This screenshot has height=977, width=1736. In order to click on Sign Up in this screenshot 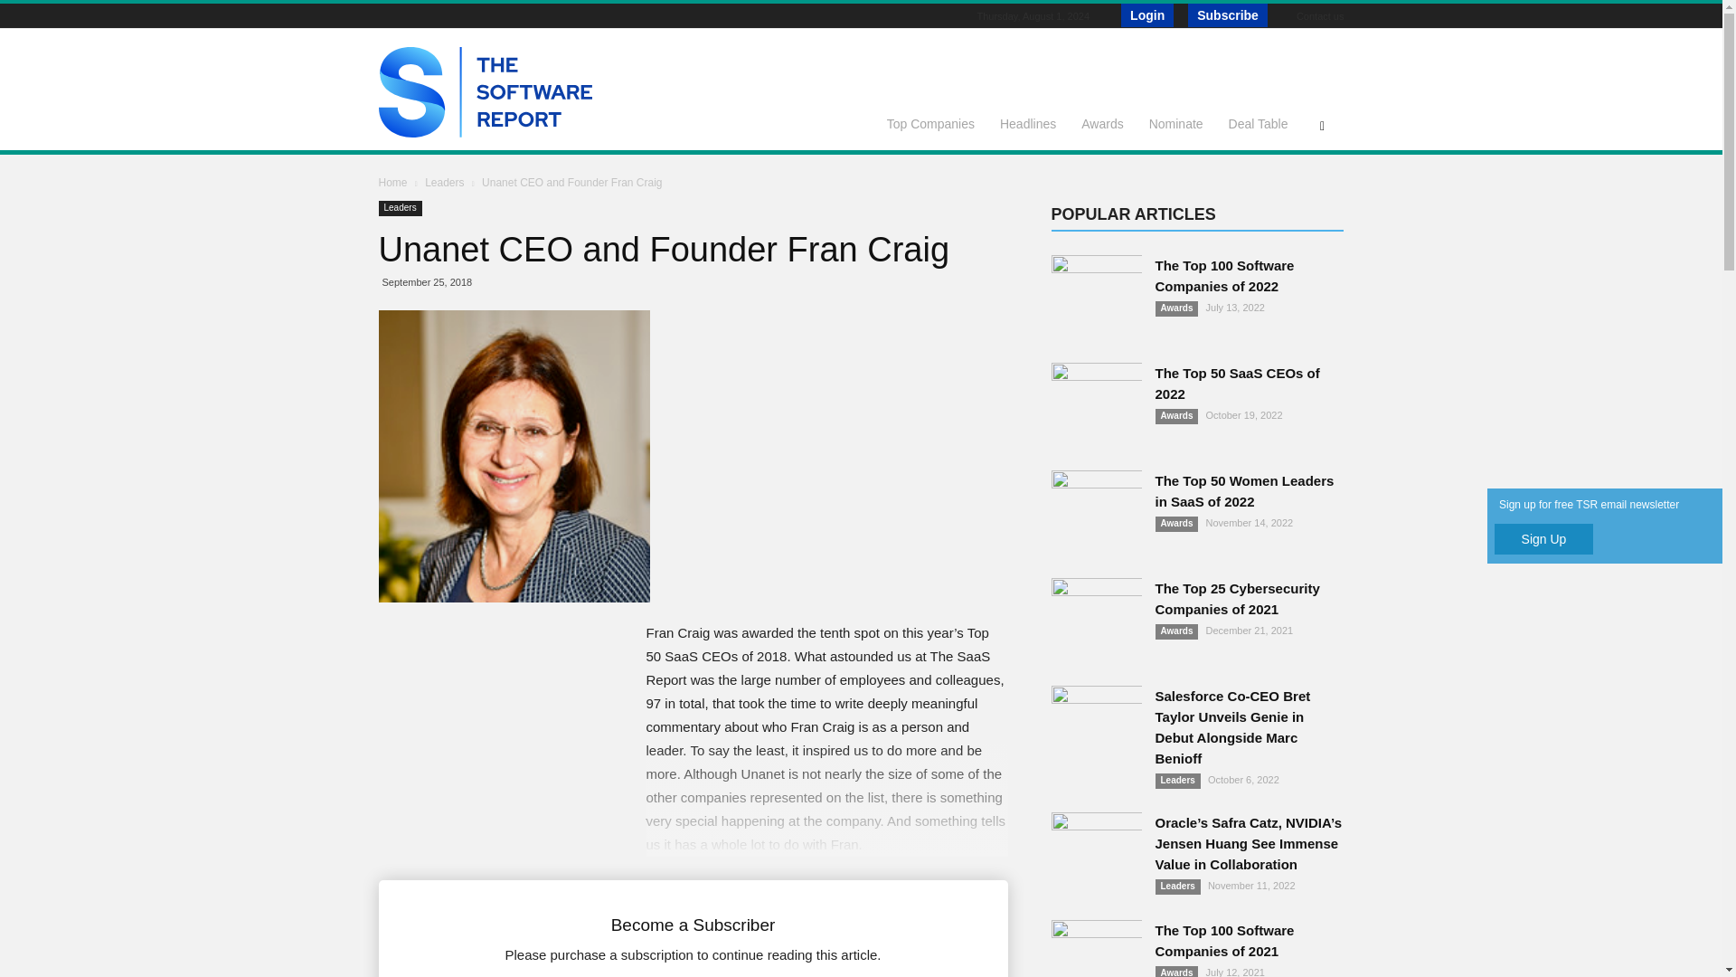, I will do `click(1544, 539)`.